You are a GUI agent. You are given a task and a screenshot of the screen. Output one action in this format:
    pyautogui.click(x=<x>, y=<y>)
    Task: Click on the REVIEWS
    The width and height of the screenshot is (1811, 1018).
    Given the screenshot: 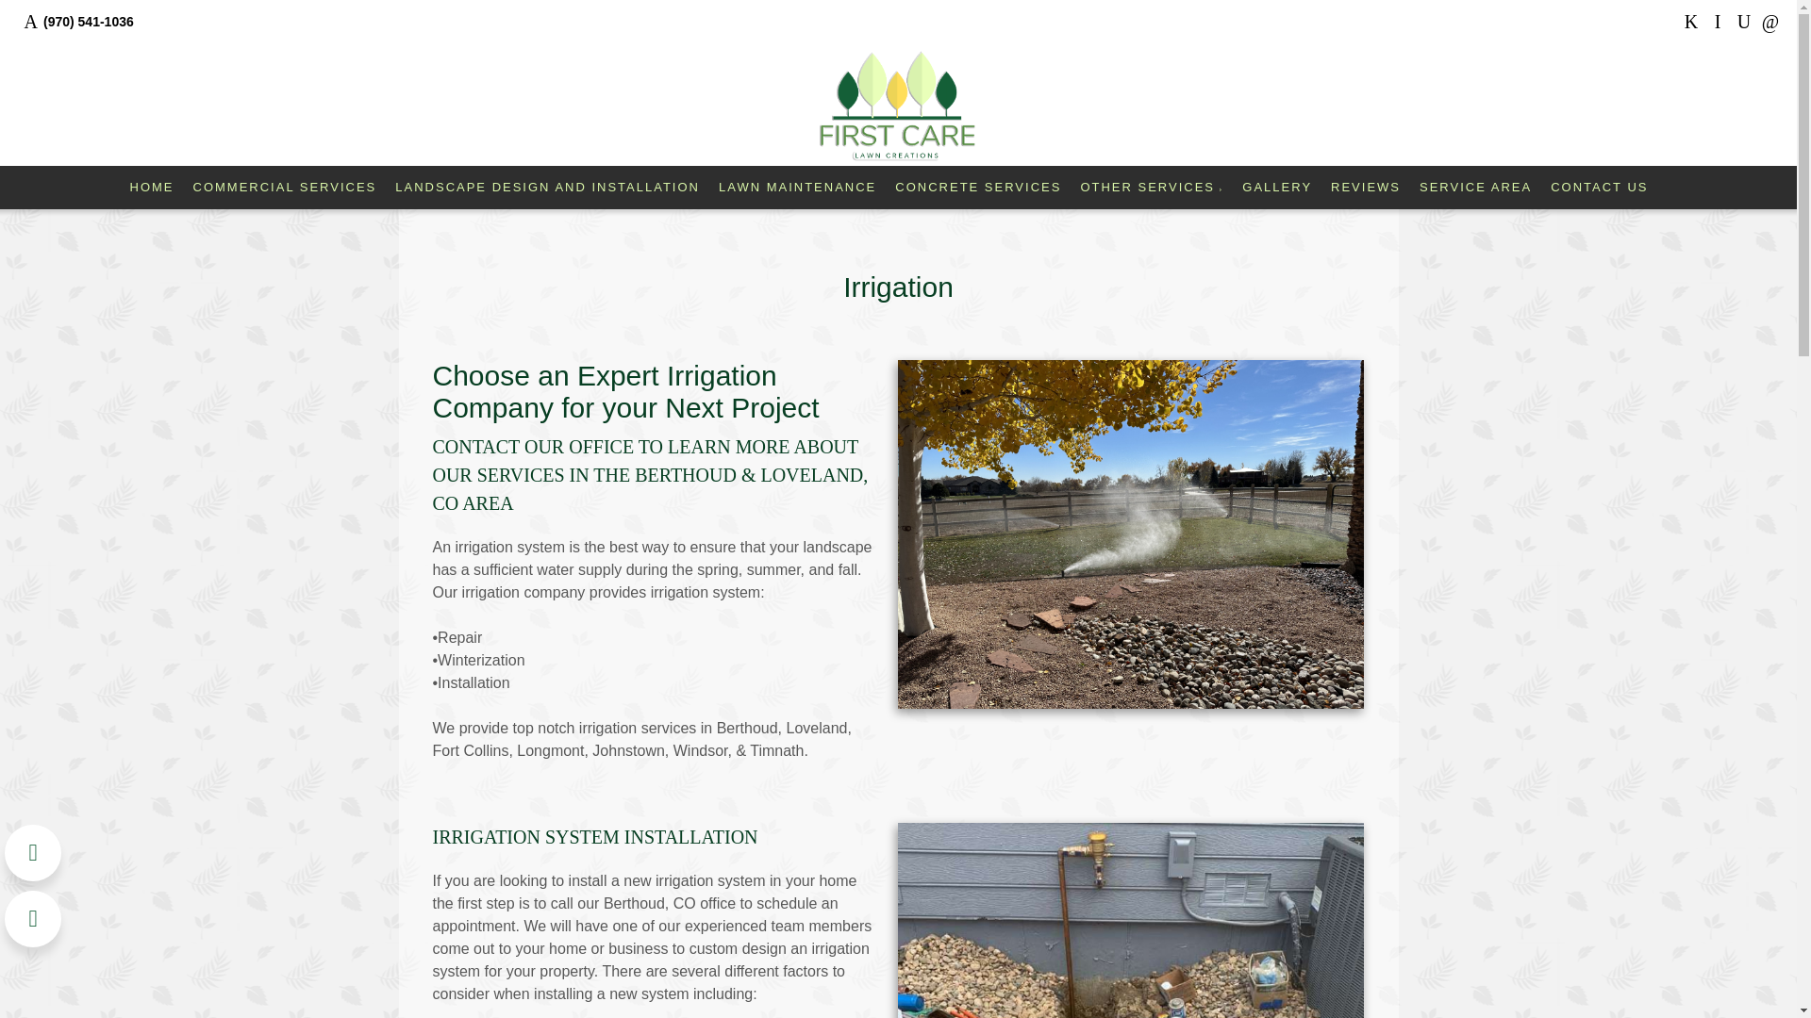 What is the action you would take?
    pyautogui.click(x=1366, y=187)
    